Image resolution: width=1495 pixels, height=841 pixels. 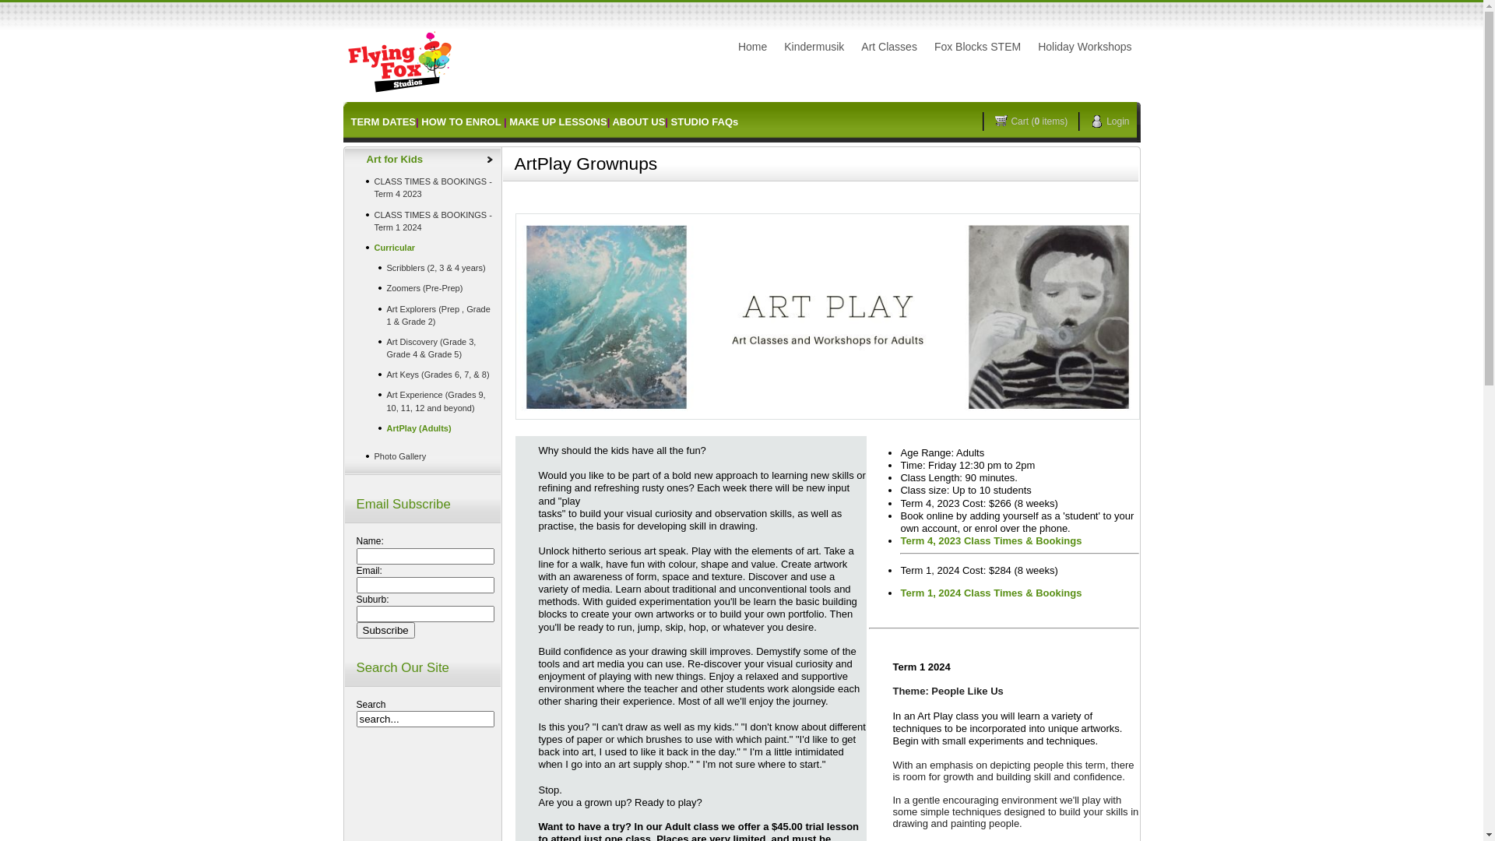 I want to click on Art Class Experience for adults, so click(x=827, y=316).